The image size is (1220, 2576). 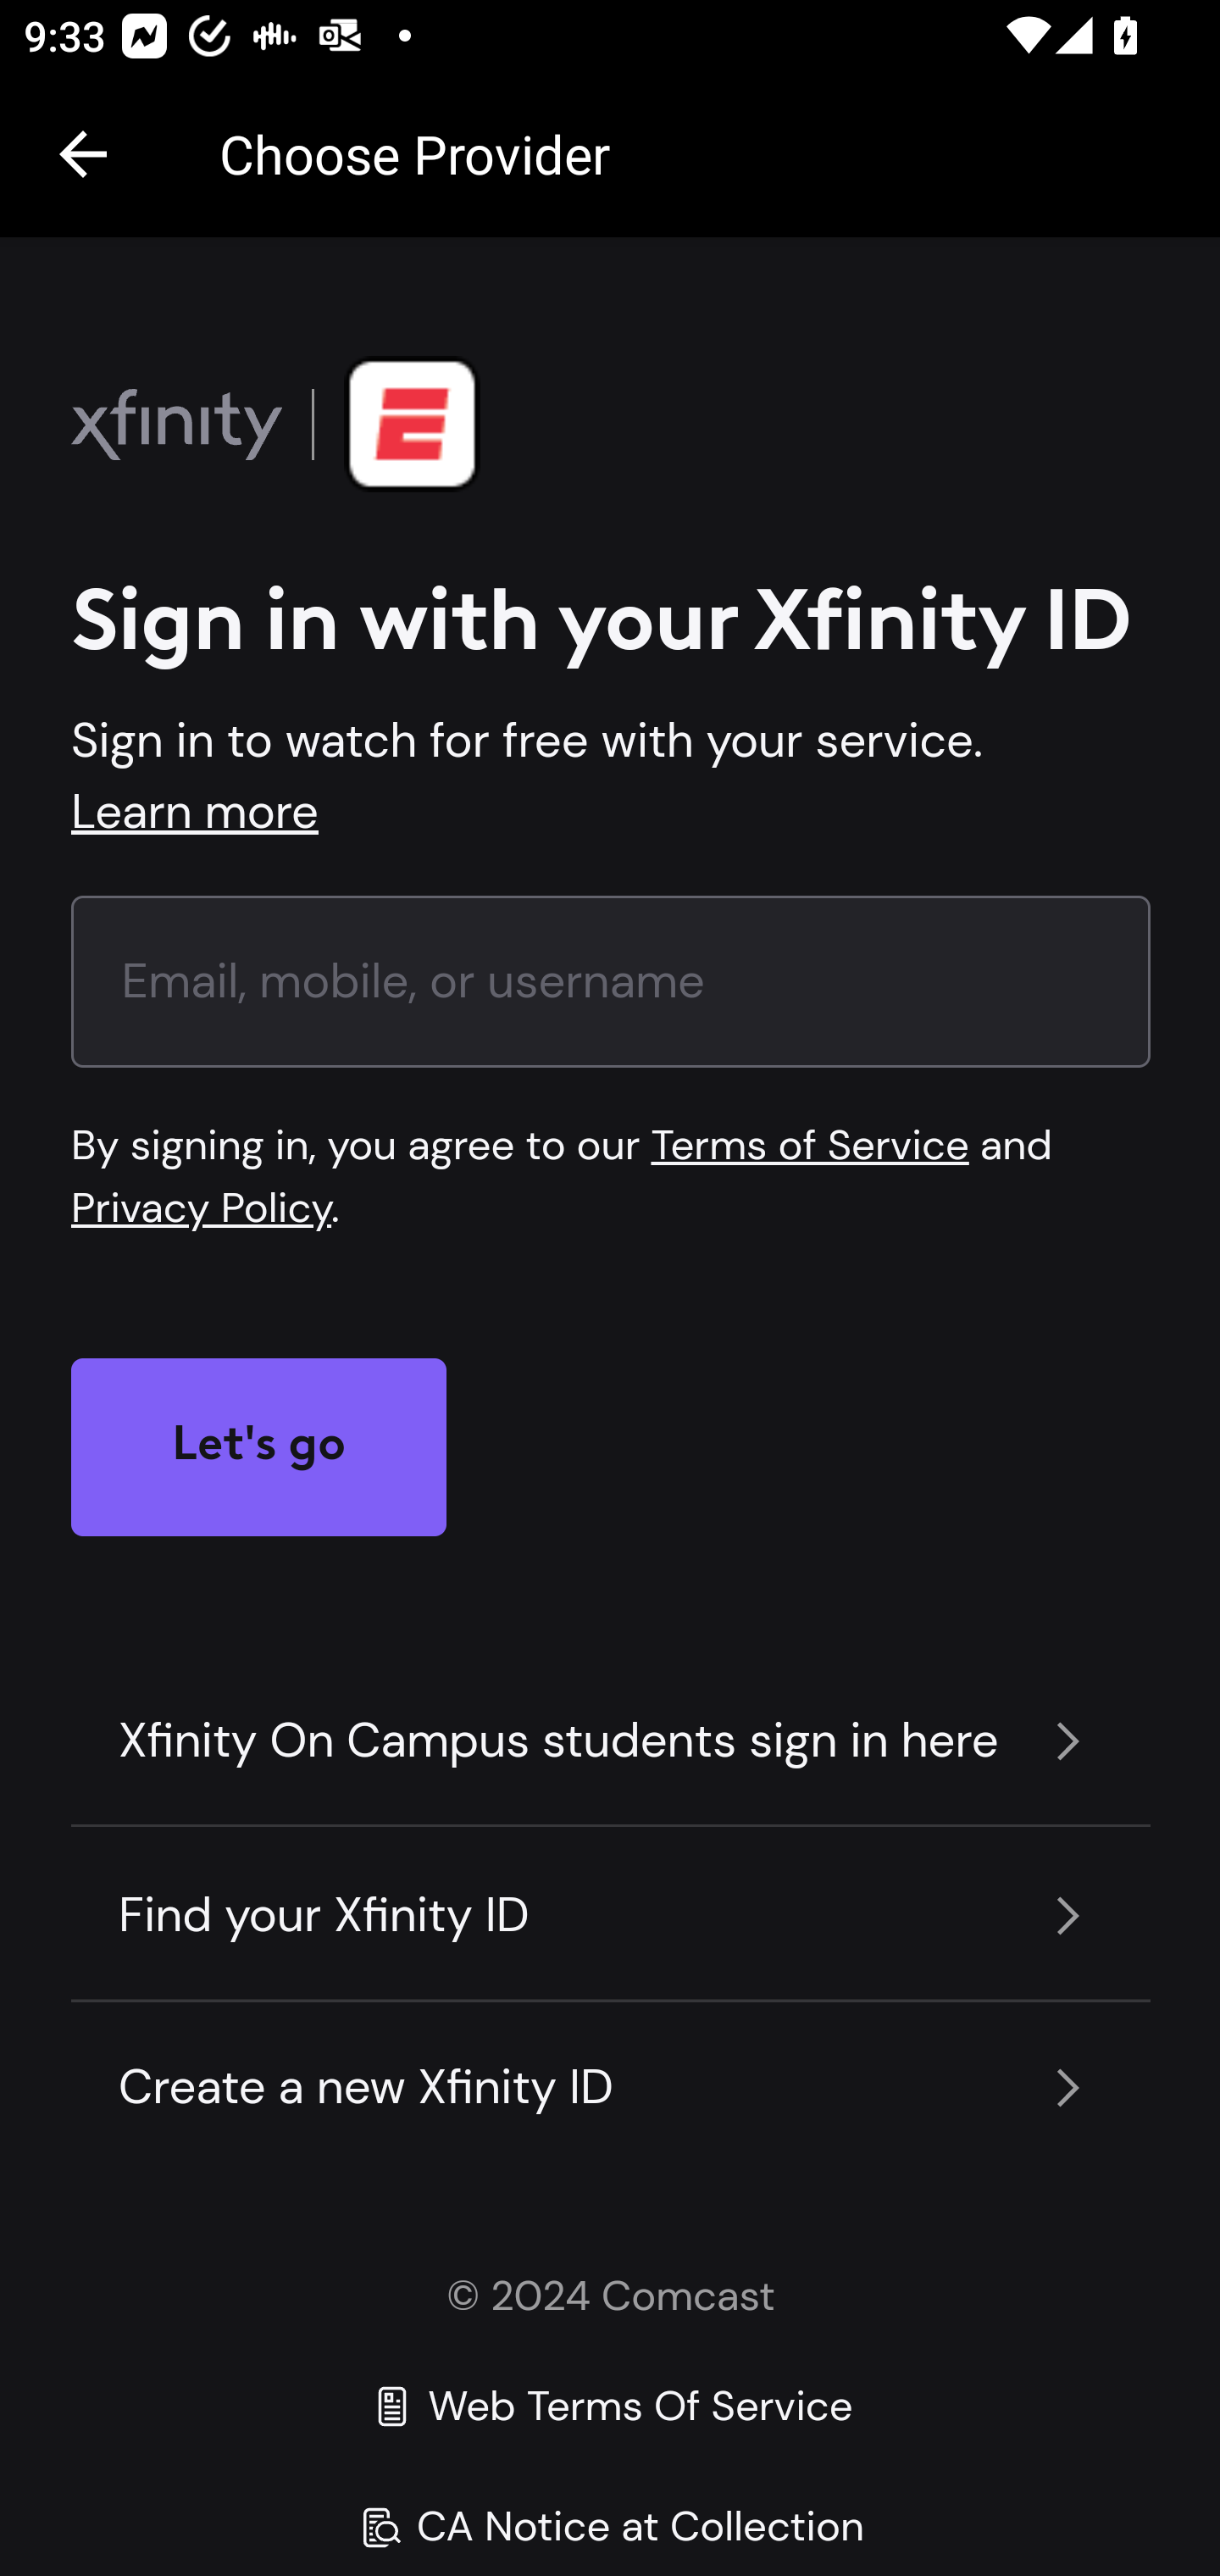 What do you see at coordinates (83, 154) in the screenshot?
I see `Navigate up` at bounding box center [83, 154].